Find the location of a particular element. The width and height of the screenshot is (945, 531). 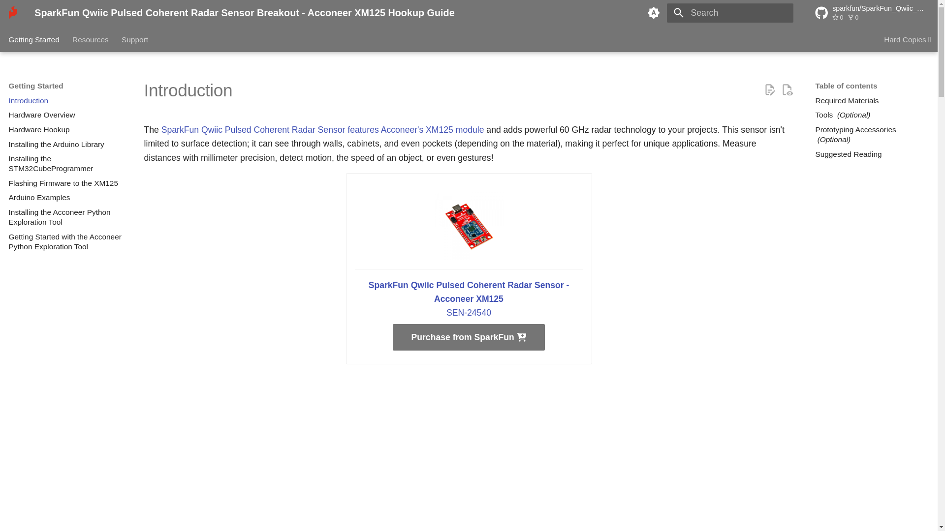

Required Materials is located at coordinates (872, 100).